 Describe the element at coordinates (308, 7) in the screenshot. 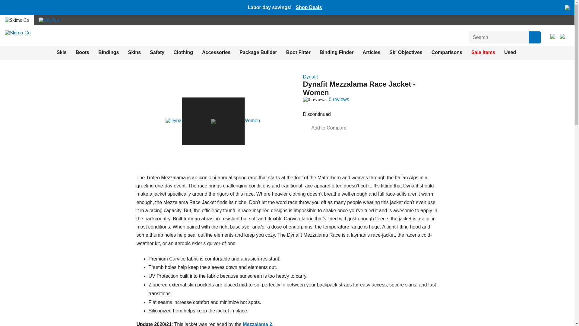

I see `Shop Deals` at that location.